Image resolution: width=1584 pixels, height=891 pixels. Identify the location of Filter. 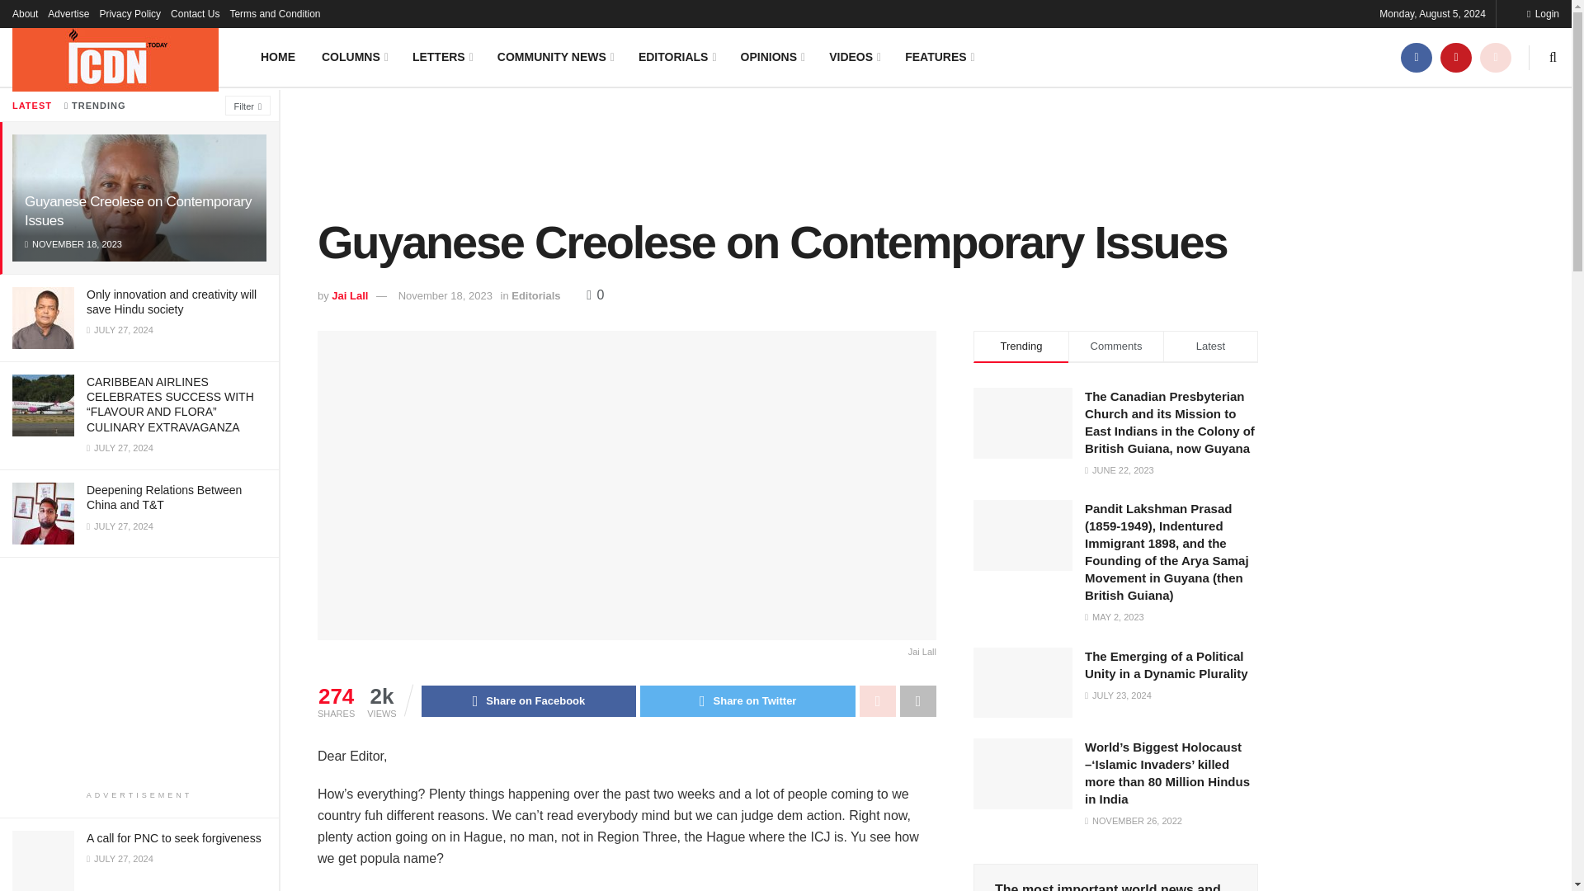
(247, 106).